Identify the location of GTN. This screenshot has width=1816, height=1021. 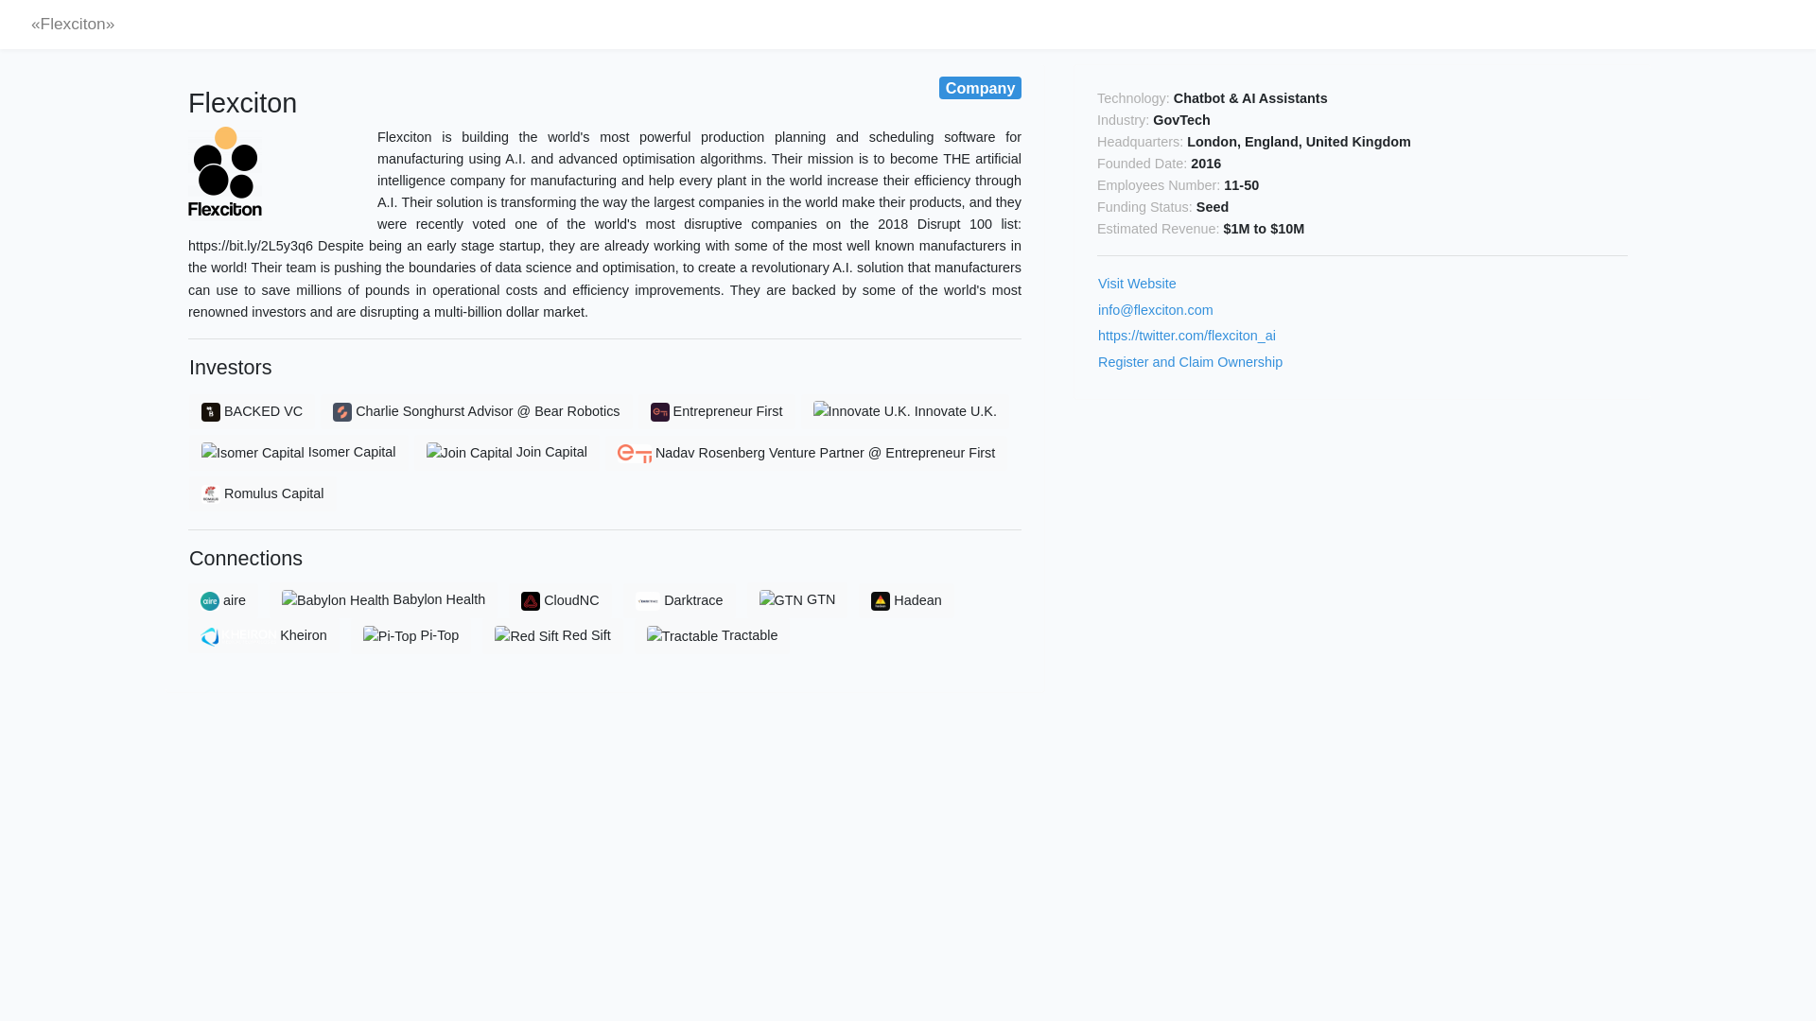
(1190, 361).